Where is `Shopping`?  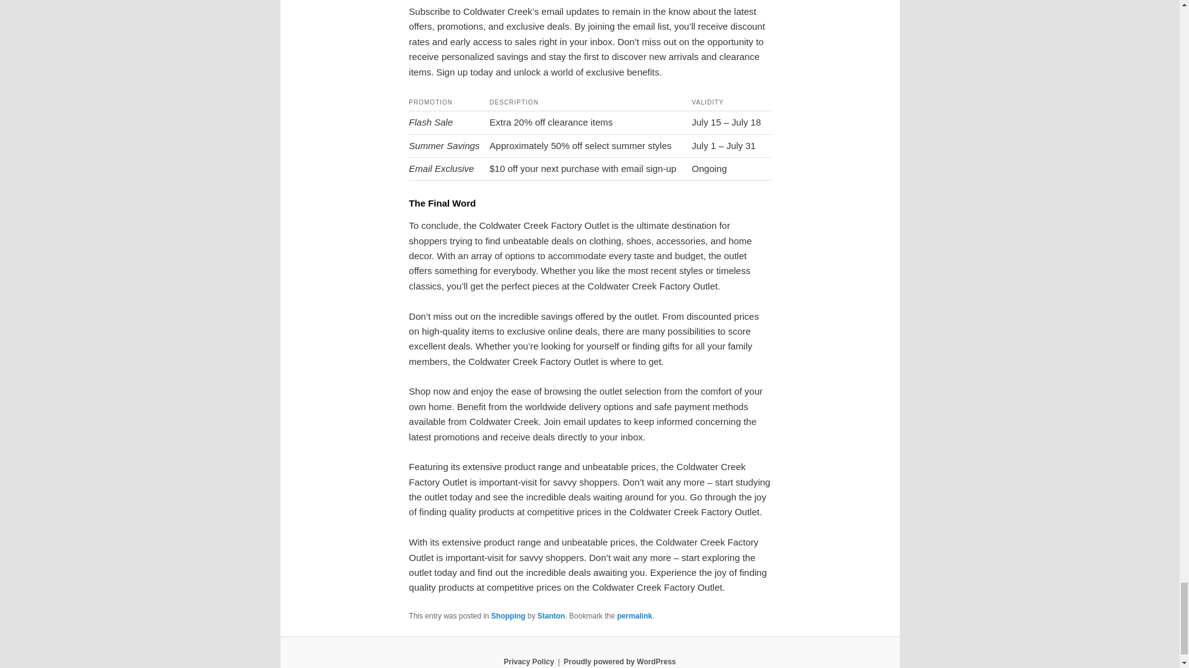
Shopping is located at coordinates (508, 616).